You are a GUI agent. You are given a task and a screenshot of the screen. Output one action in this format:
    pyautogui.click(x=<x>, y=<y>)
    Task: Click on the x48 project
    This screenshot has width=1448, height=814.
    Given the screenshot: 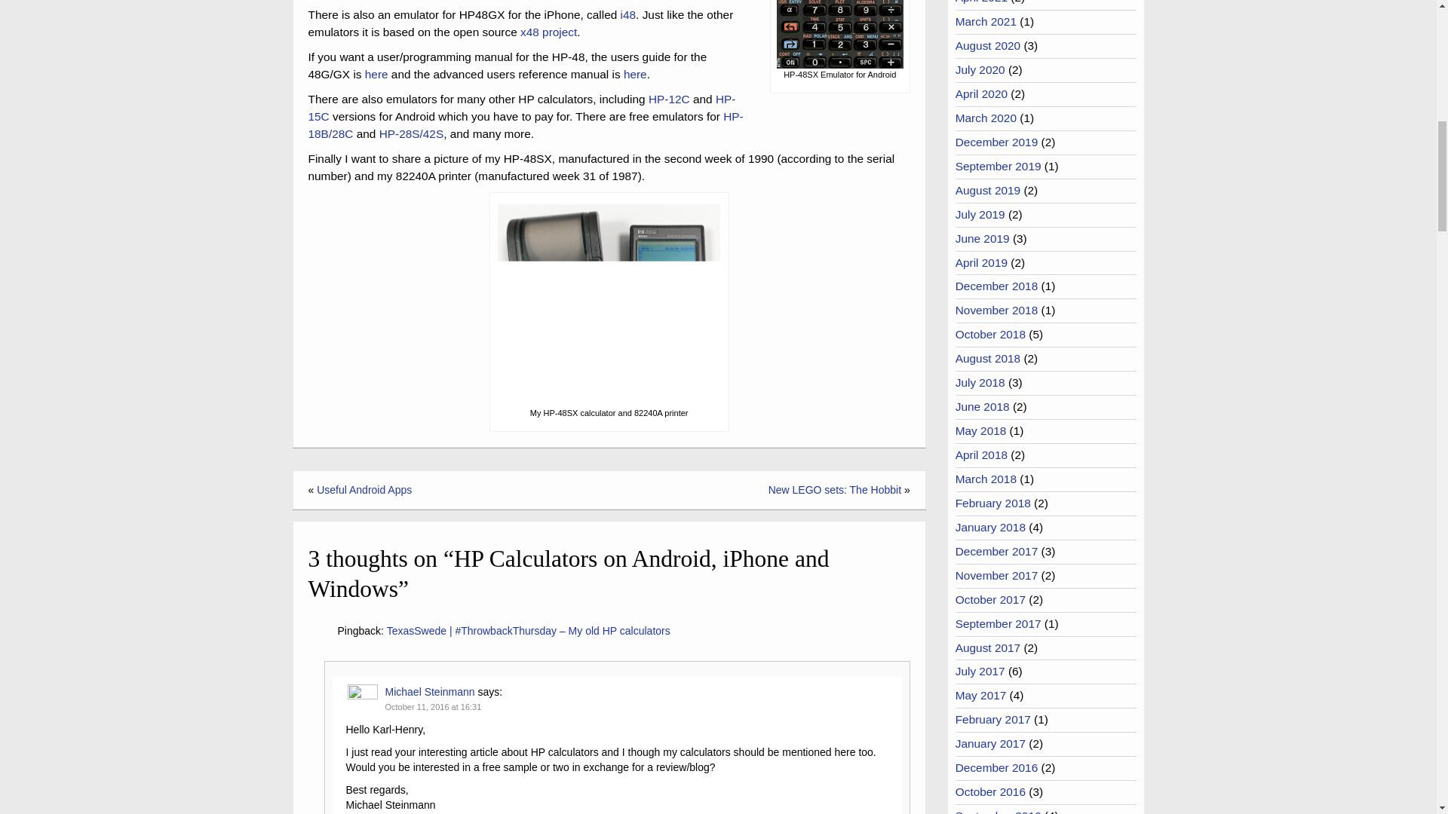 What is the action you would take?
    pyautogui.click(x=548, y=32)
    